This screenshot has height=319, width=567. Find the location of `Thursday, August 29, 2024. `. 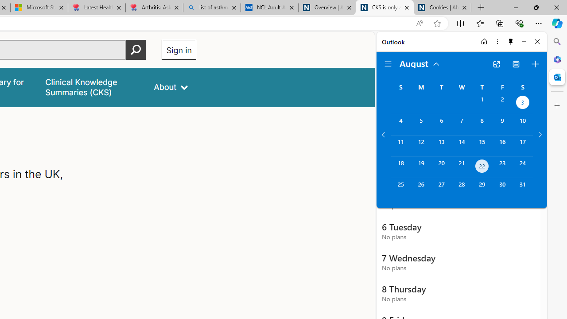

Thursday, August 29, 2024.  is located at coordinates (482, 189).